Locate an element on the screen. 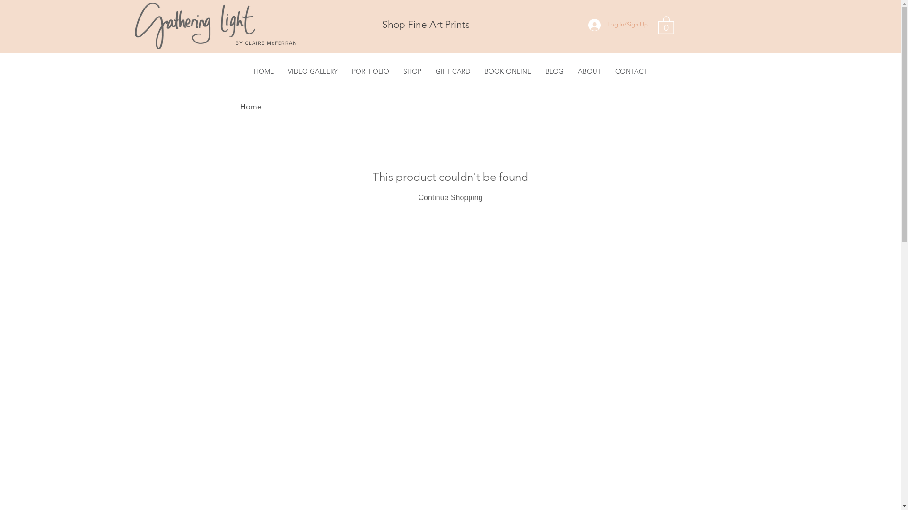 The height and width of the screenshot is (510, 908). CONTACT is located at coordinates (631, 71).